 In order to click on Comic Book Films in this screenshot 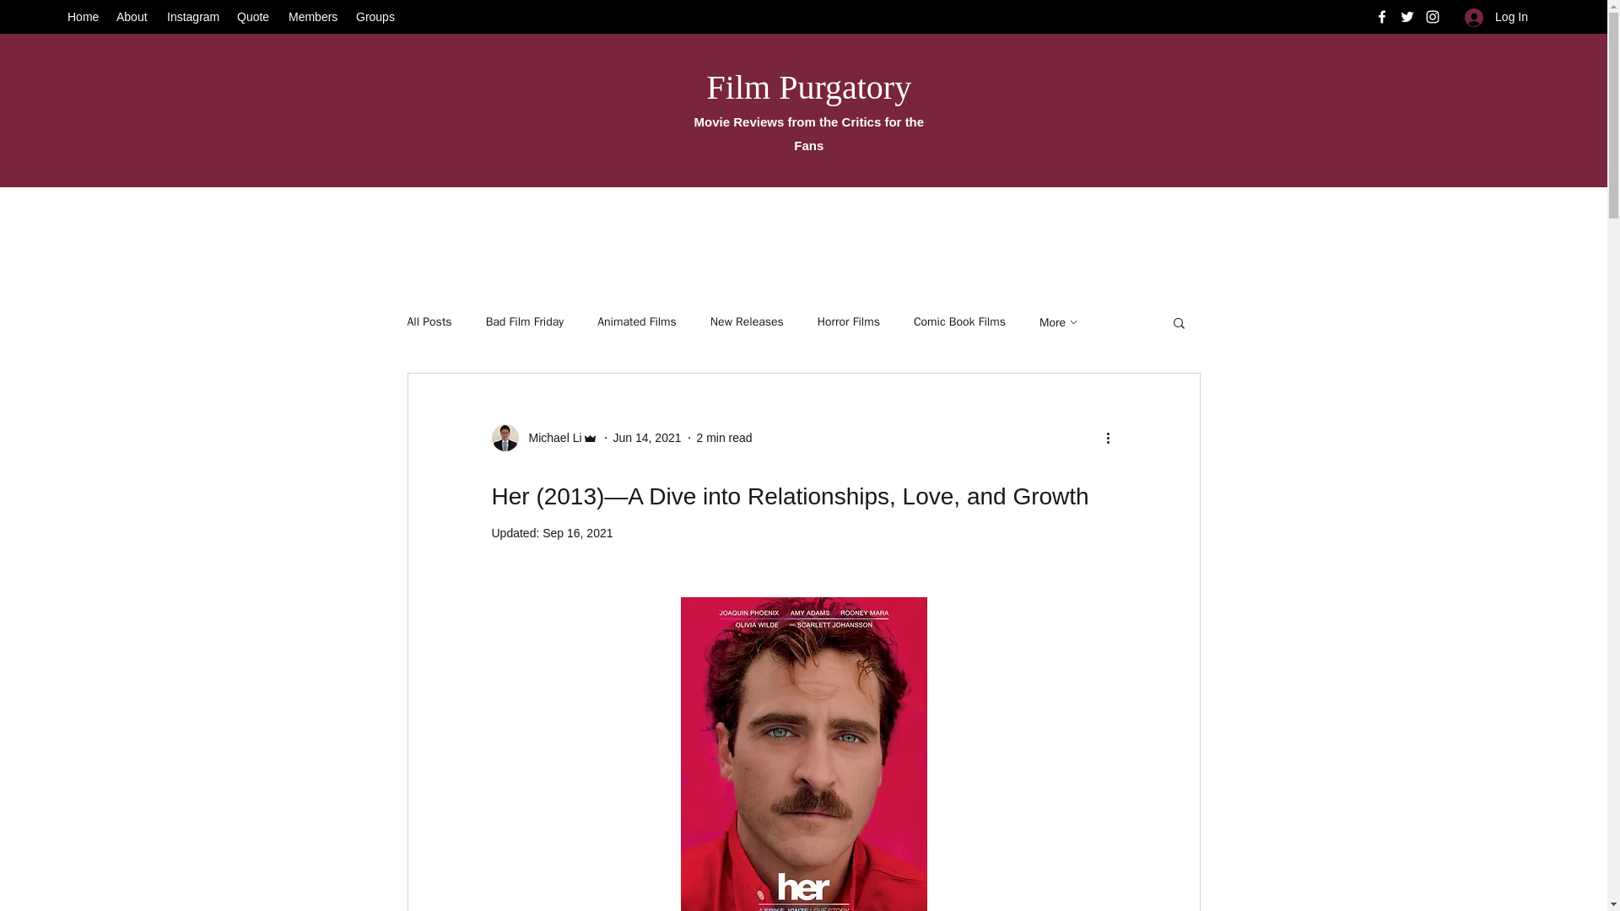, I will do `click(959, 321)`.